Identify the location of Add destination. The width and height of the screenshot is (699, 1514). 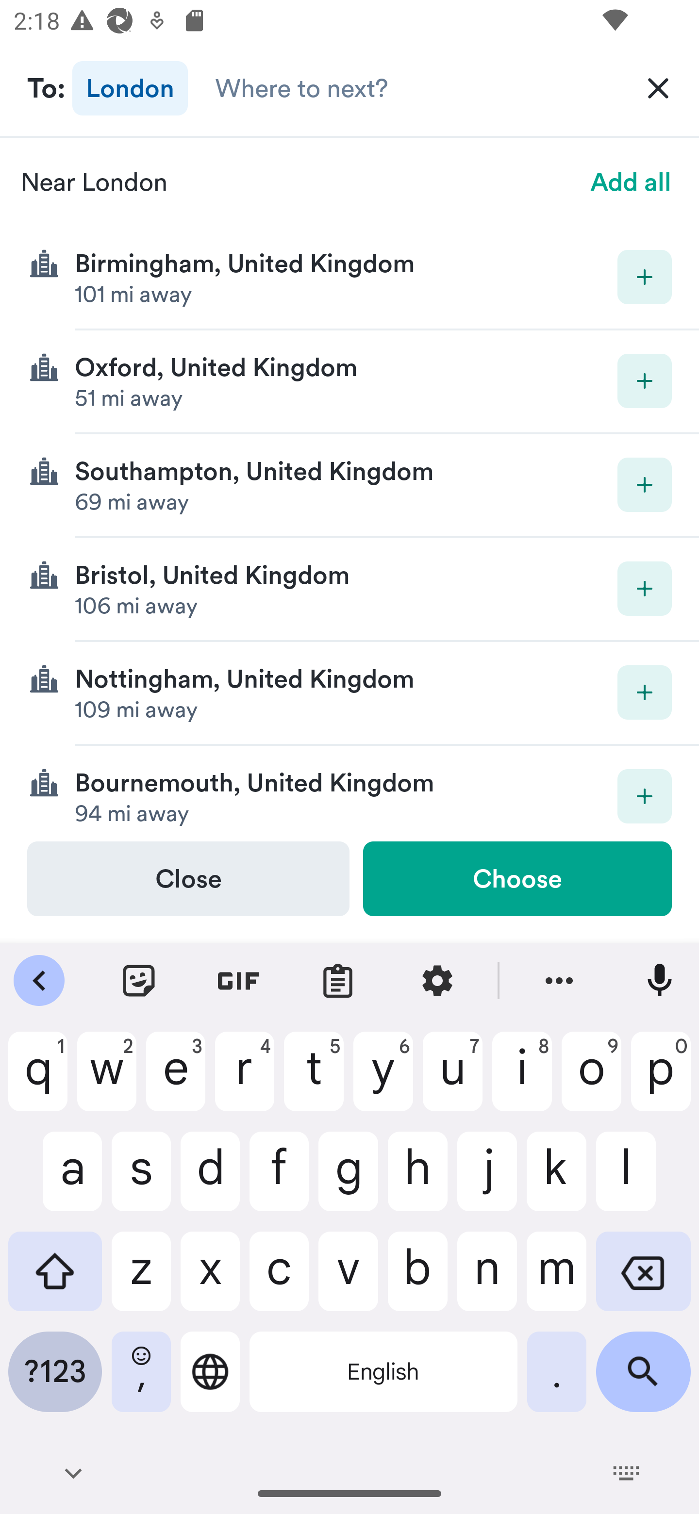
(645, 277).